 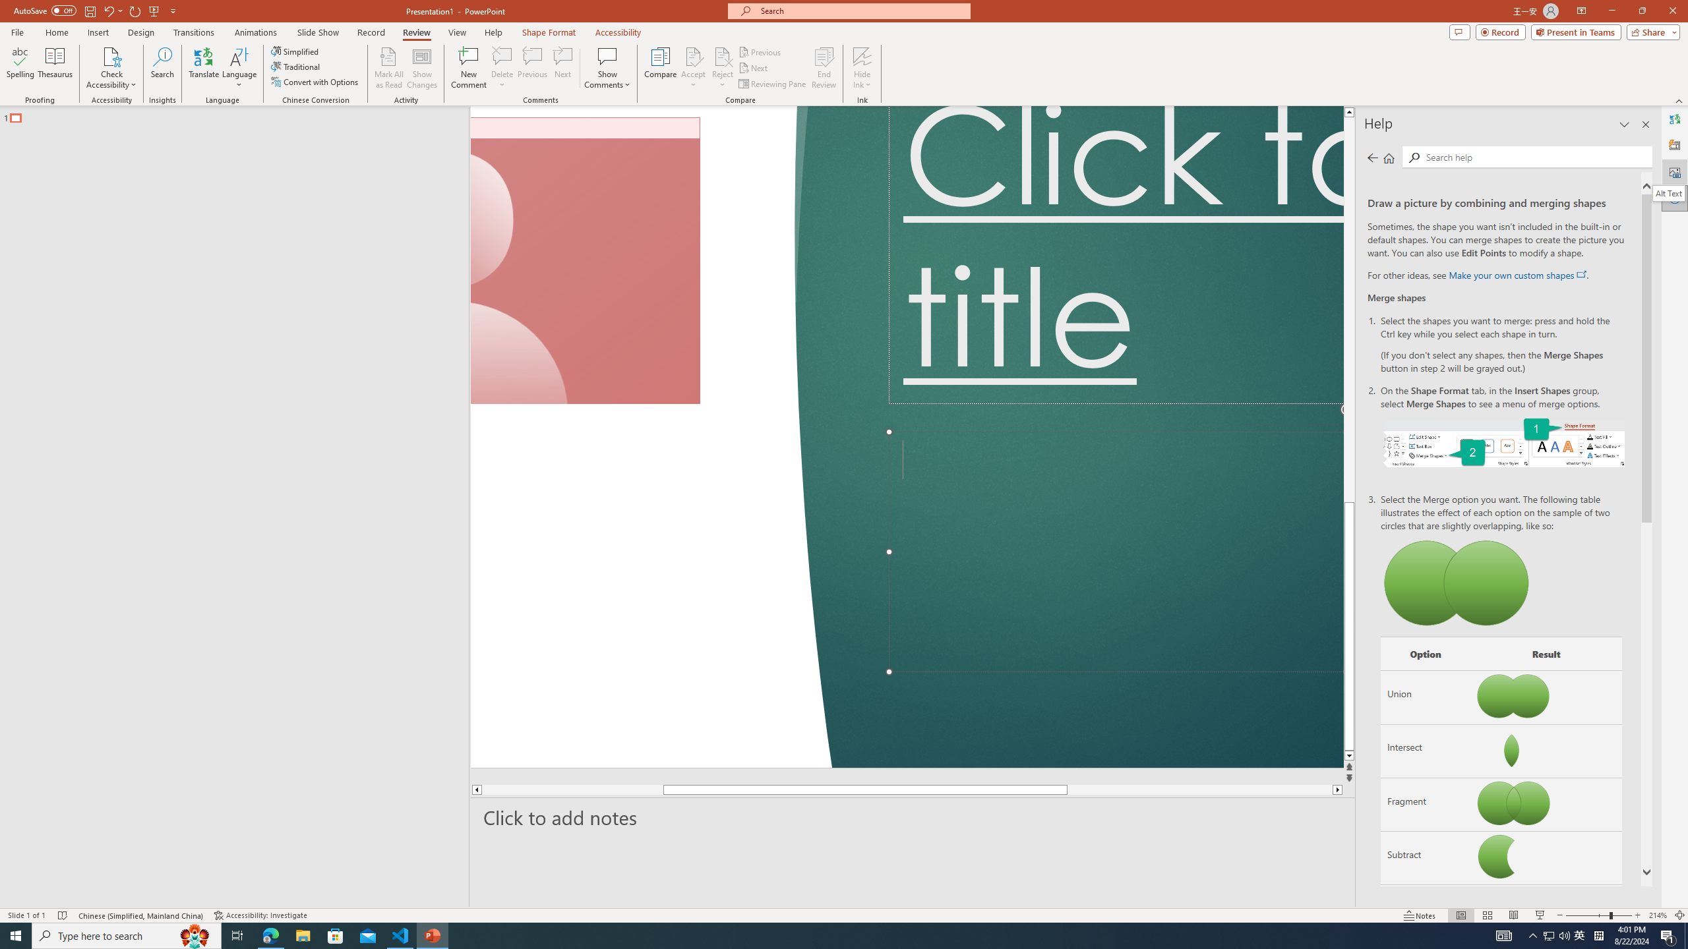 I want to click on Show Changes, so click(x=422, y=68).